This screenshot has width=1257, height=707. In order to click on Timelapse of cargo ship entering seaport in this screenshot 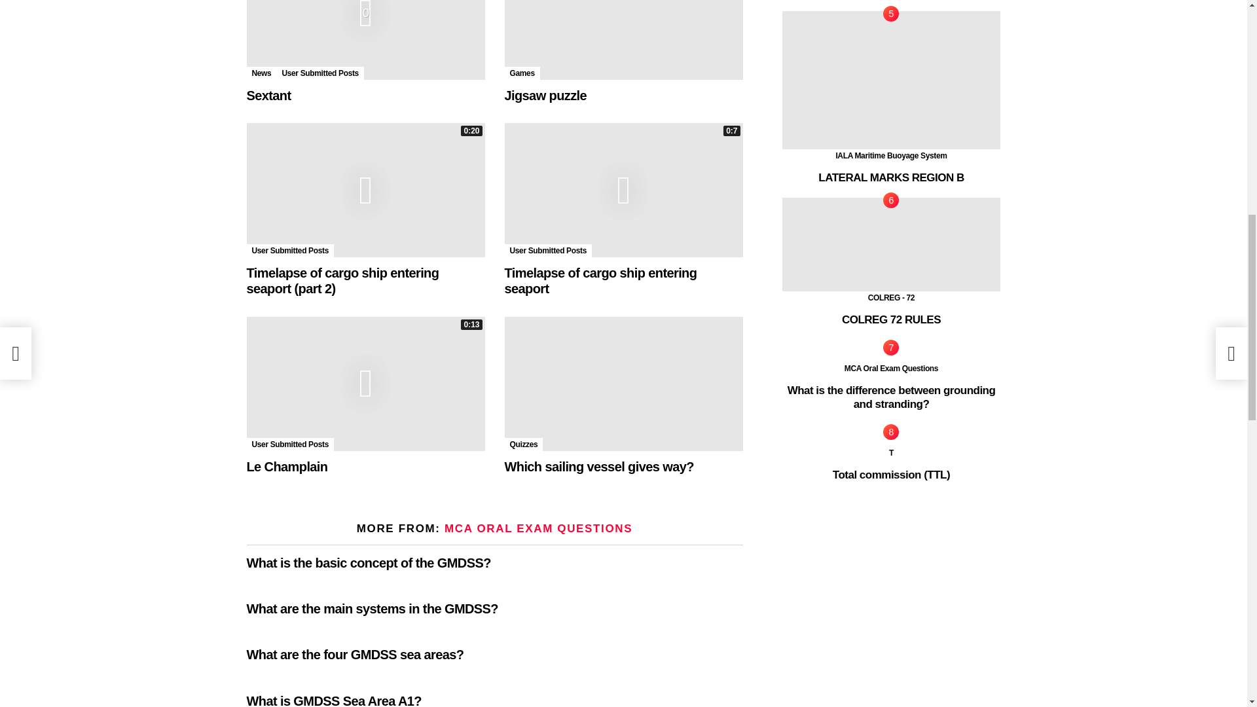, I will do `click(623, 190)`.